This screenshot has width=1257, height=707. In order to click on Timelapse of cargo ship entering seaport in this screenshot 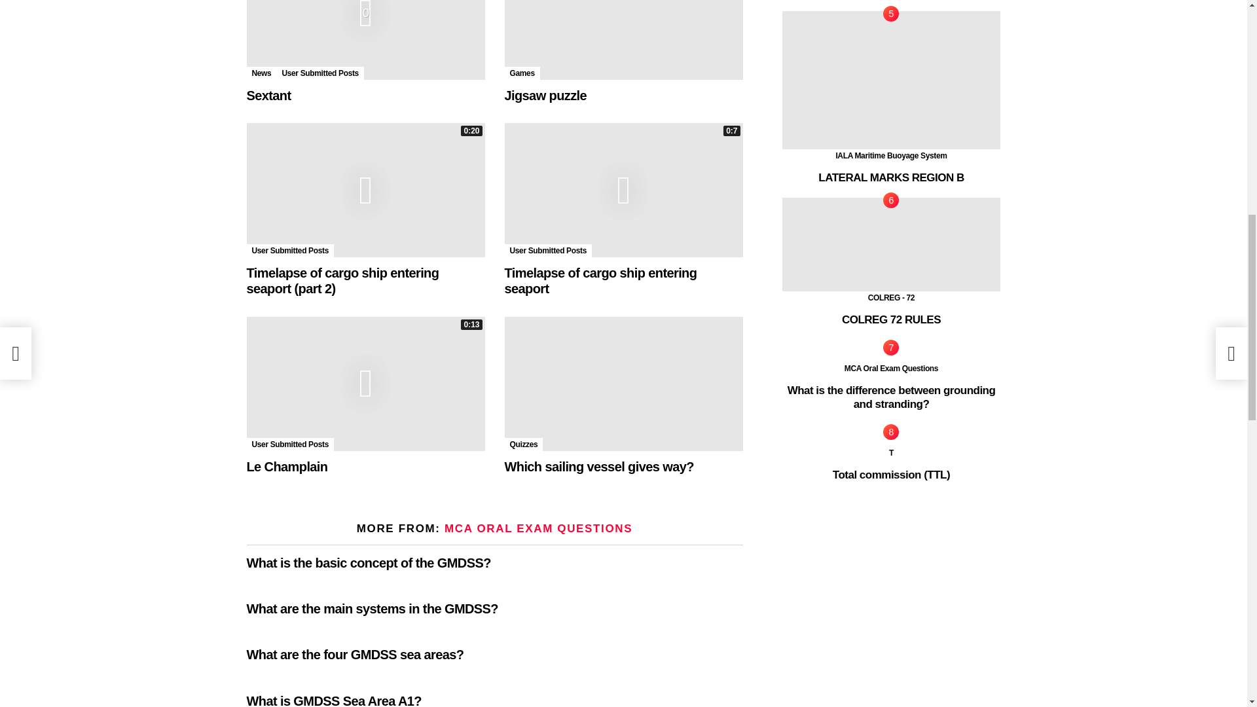, I will do `click(623, 190)`.